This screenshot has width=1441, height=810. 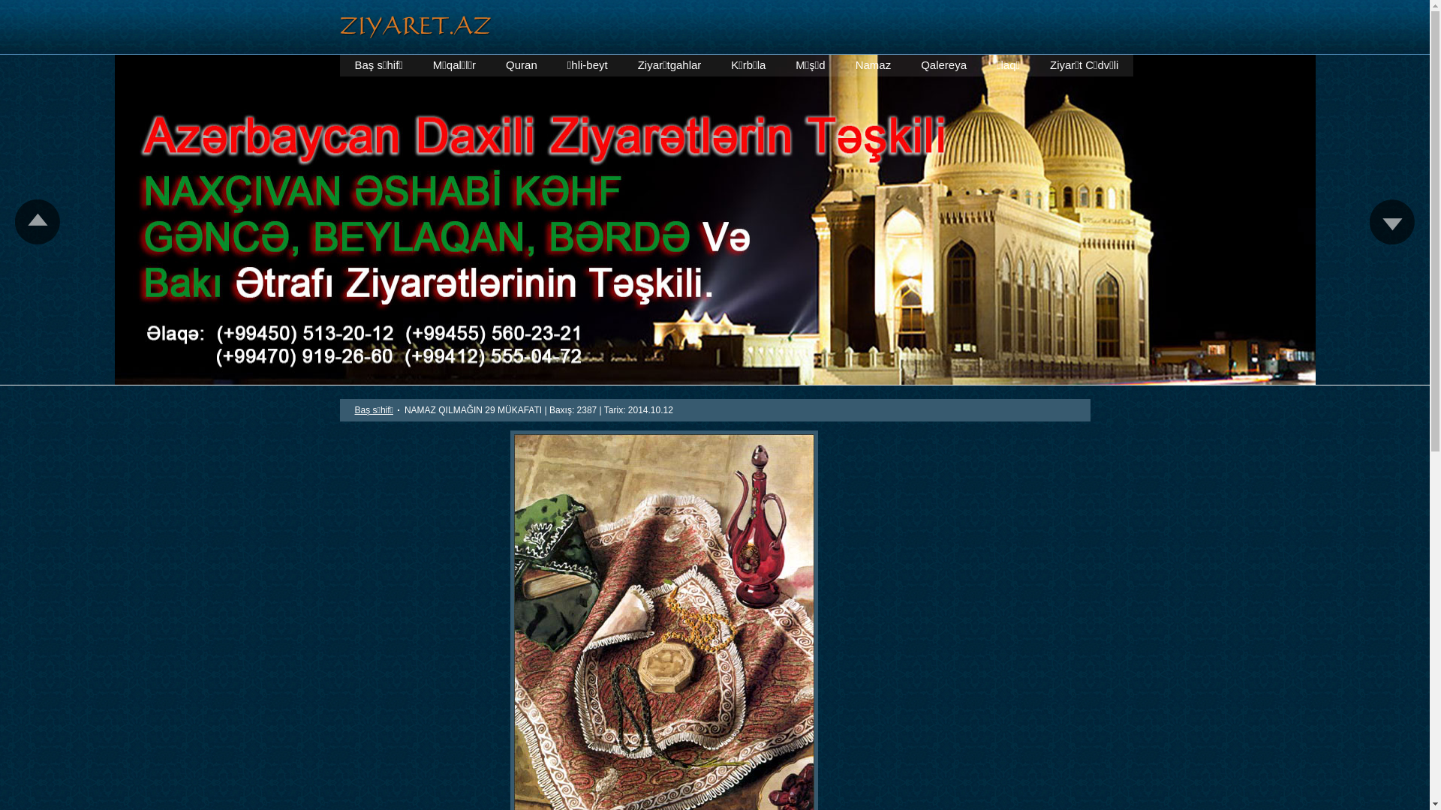 I want to click on Quran, so click(x=522, y=65).